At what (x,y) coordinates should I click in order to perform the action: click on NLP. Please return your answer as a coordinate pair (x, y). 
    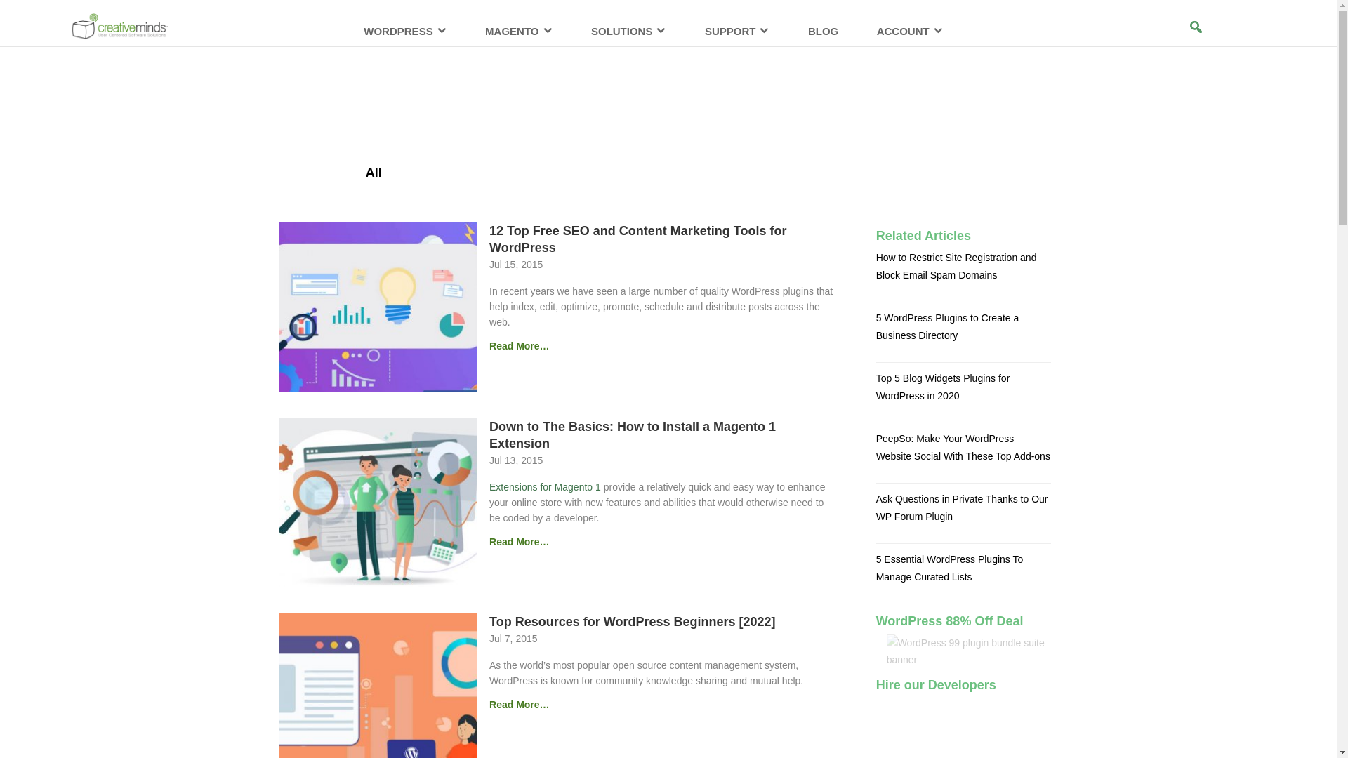
    Looking at the image, I should click on (958, 173).